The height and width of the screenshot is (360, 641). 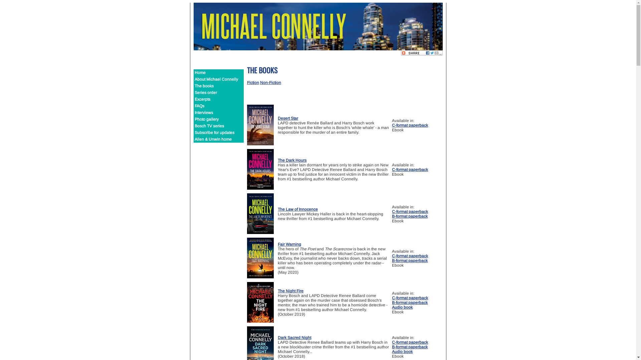 I want to click on B-format paperback, so click(x=410, y=347).